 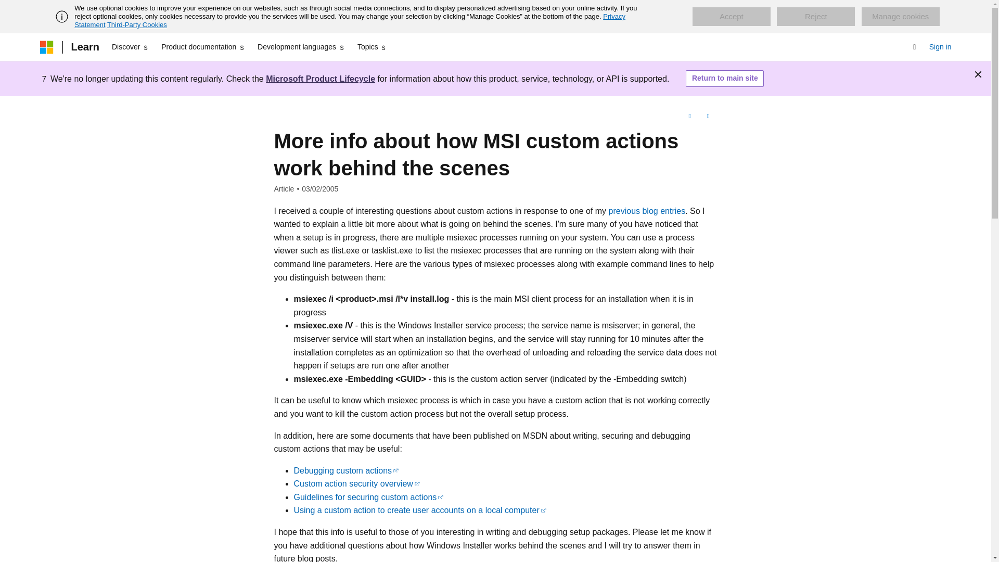 What do you see at coordinates (708, 117) in the screenshot?
I see `More actions` at bounding box center [708, 117].